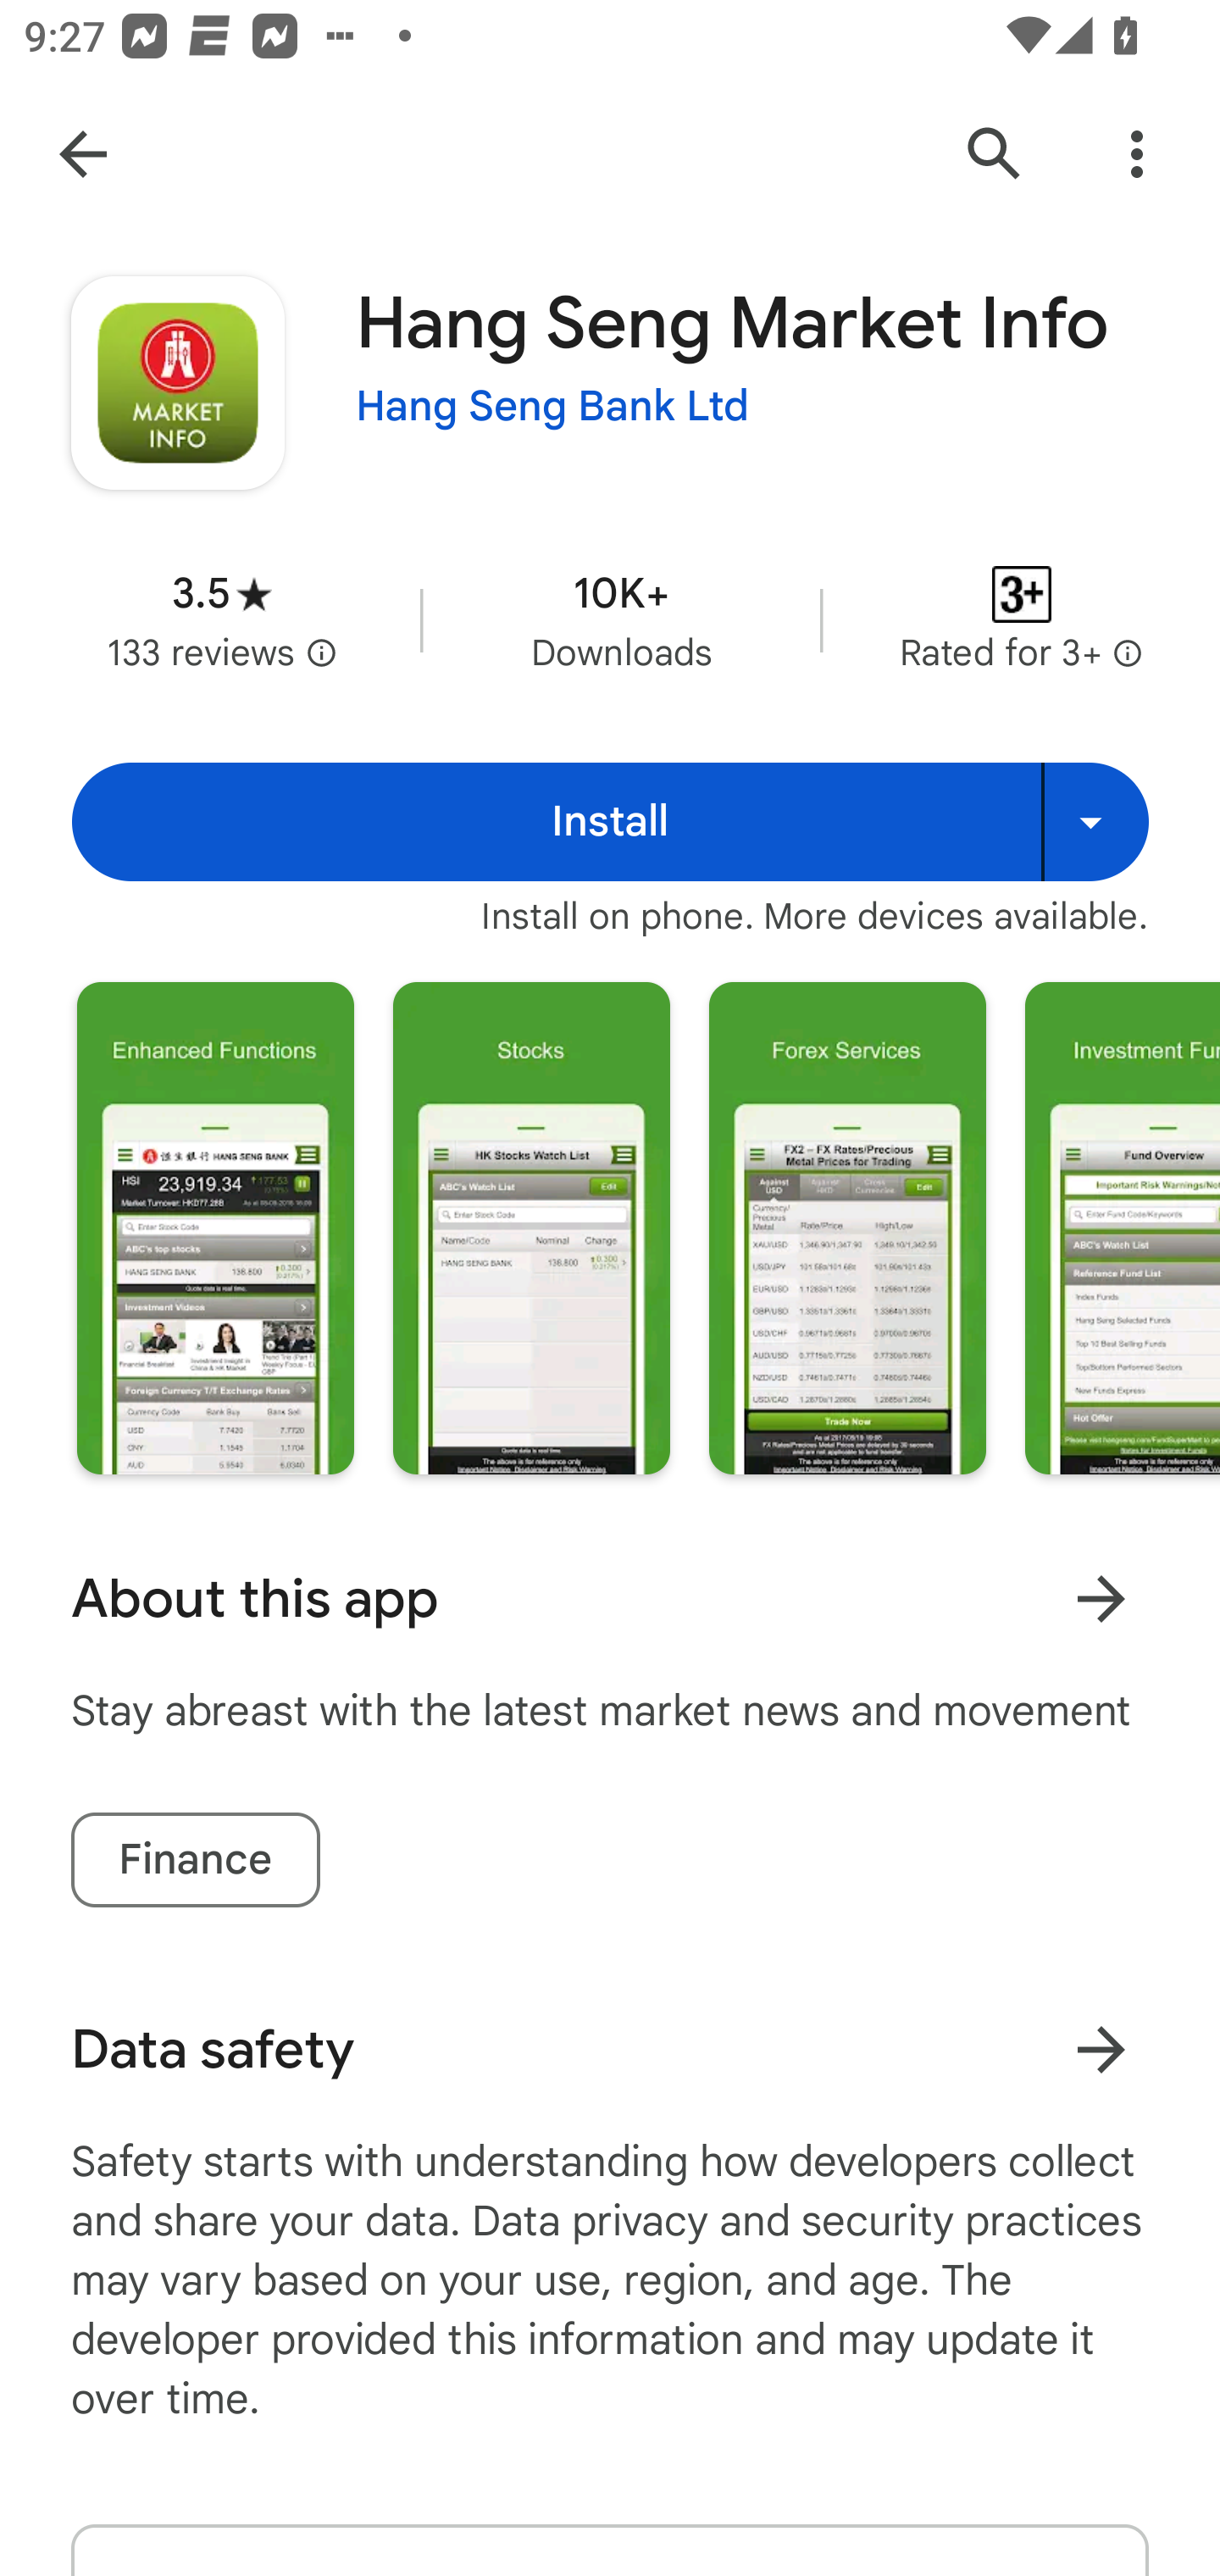  I want to click on Average rating 3.5 stars in 133 reviews, so click(222, 620).